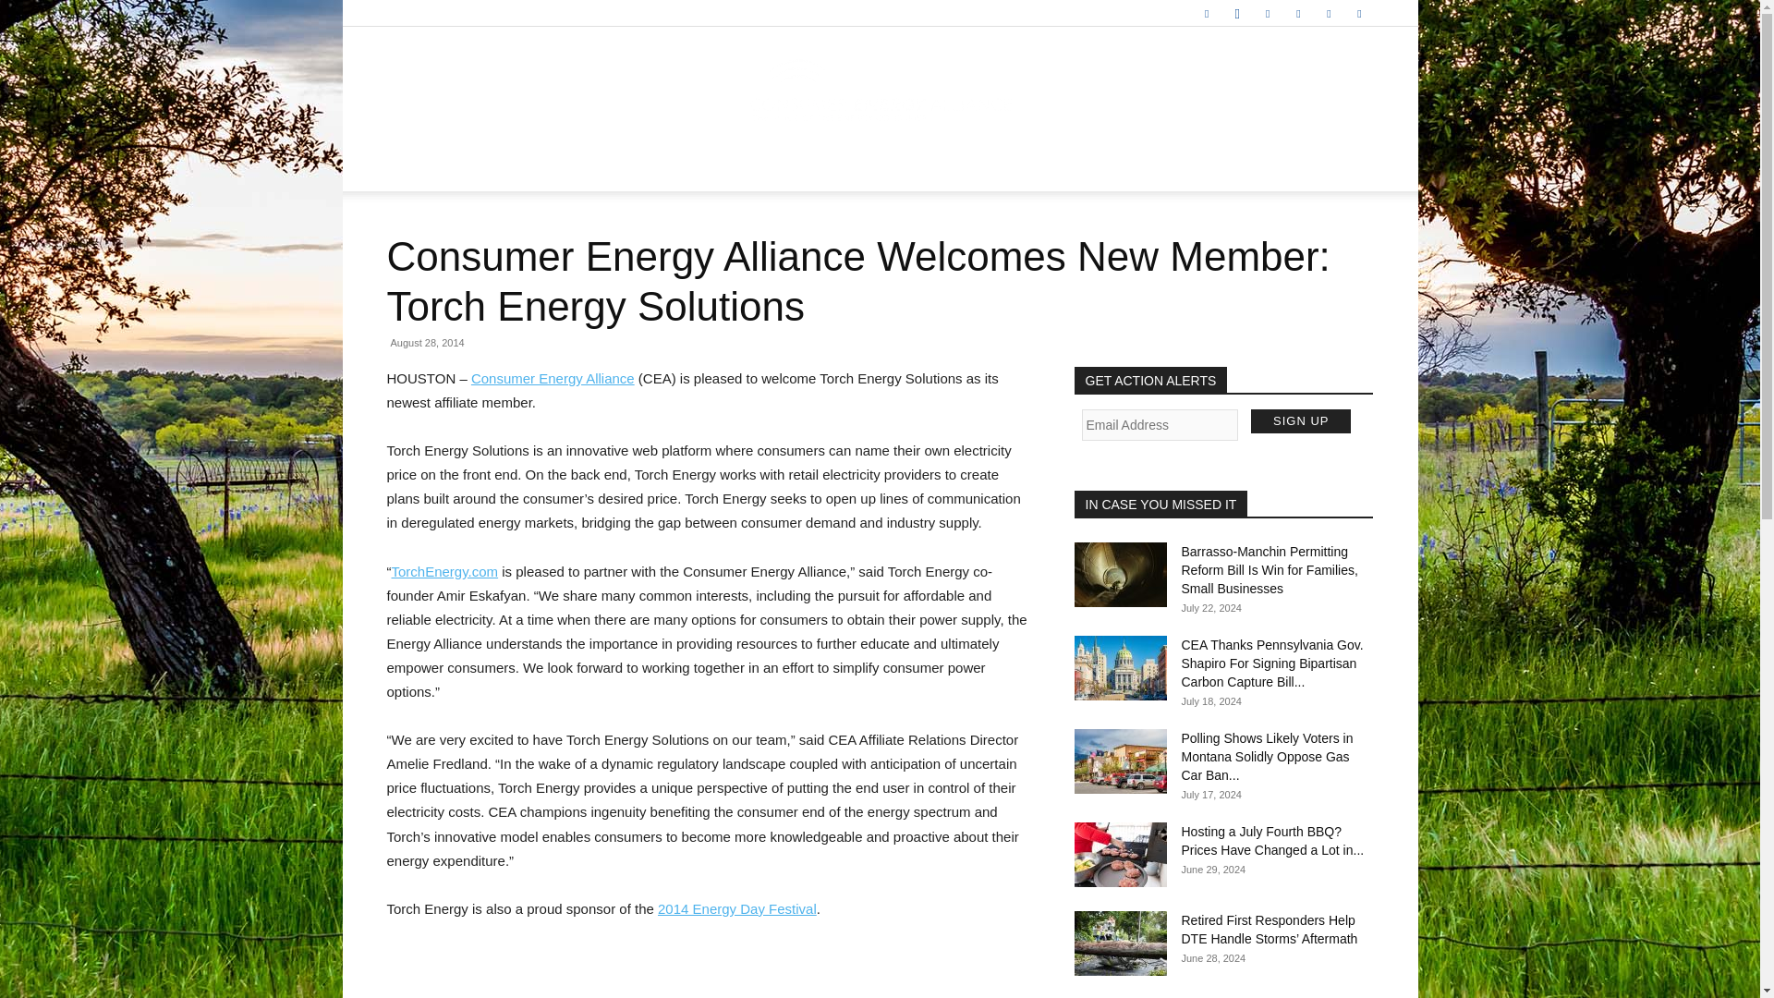 The width and height of the screenshot is (1774, 998). I want to click on Consumer Energy Alliance, so click(880, 89).